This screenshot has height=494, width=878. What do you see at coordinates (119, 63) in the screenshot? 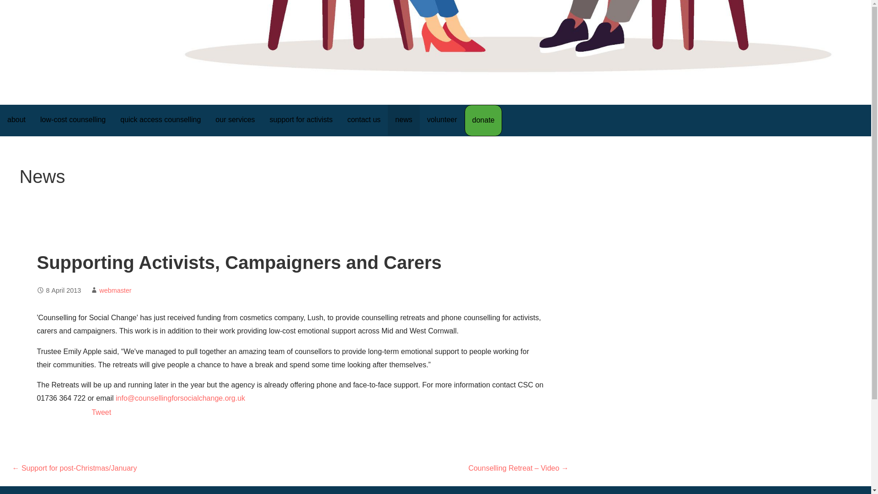
I see `Counselling for Social Change` at bounding box center [119, 63].